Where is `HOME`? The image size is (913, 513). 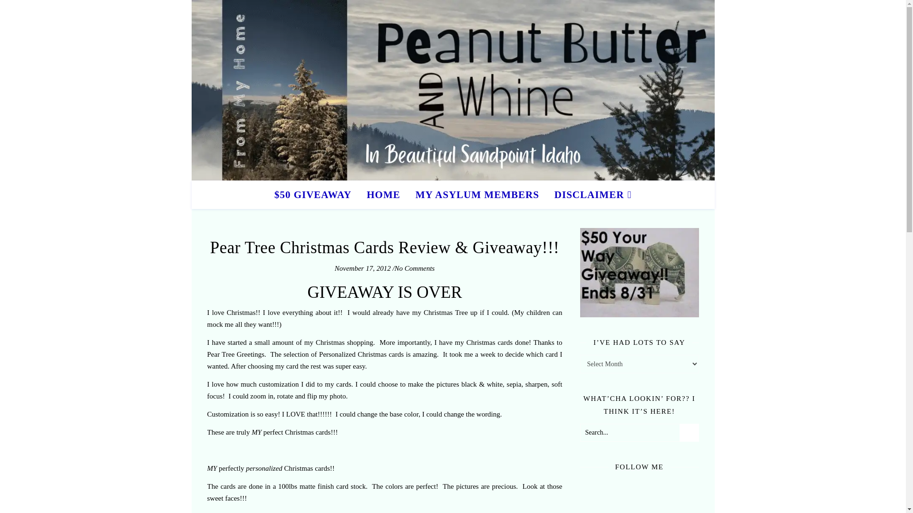 HOME is located at coordinates (383, 195).